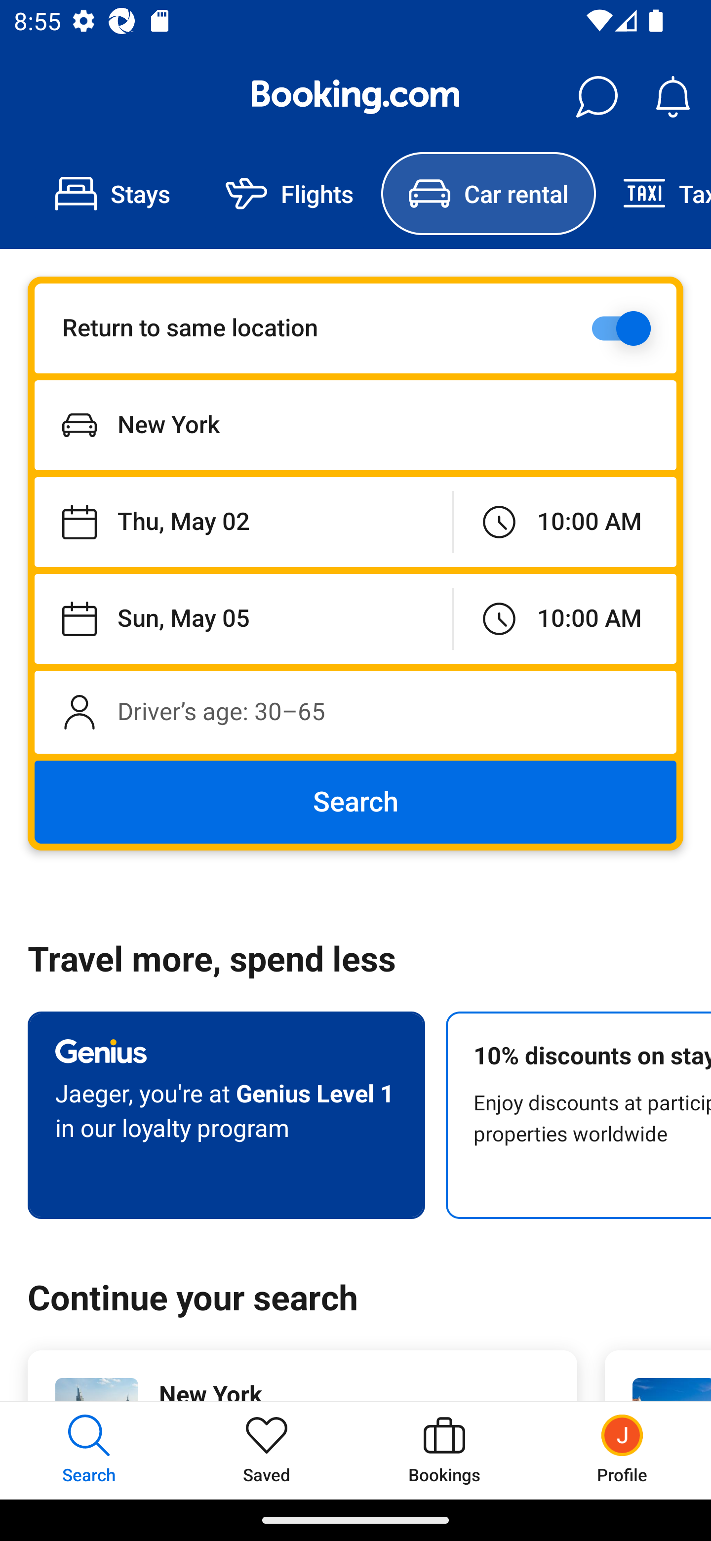  Describe the element at coordinates (355, 802) in the screenshot. I see `Search` at that location.